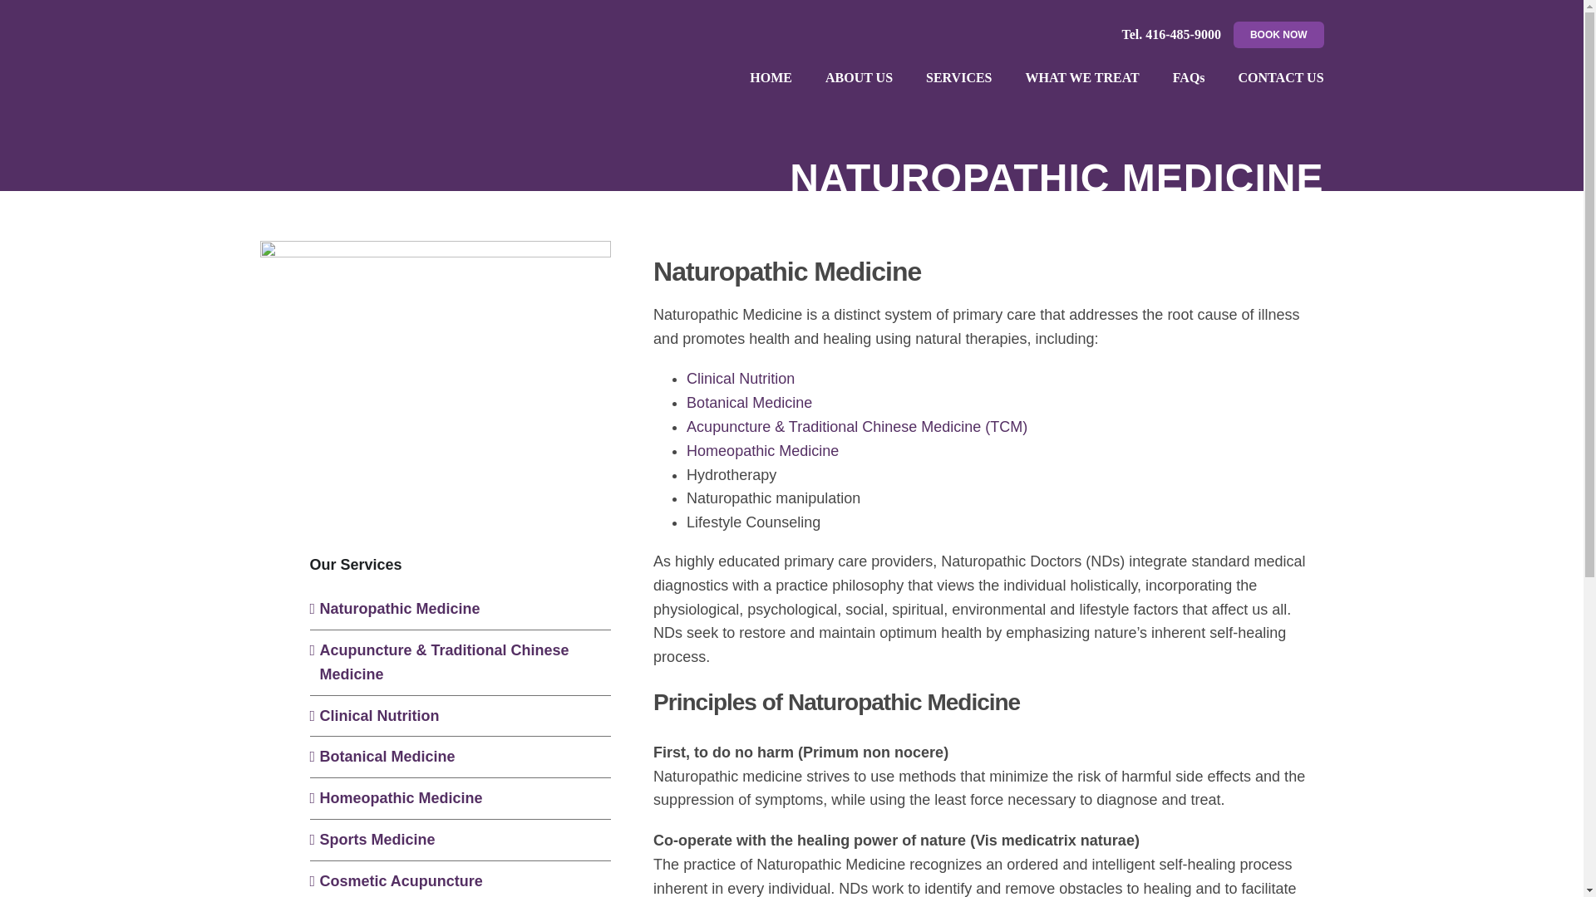 Image resolution: width=1596 pixels, height=897 pixels. What do you see at coordinates (387, 756) in the screenshot?
I see `Botanical Medicine` at bounding box center [387, 756].